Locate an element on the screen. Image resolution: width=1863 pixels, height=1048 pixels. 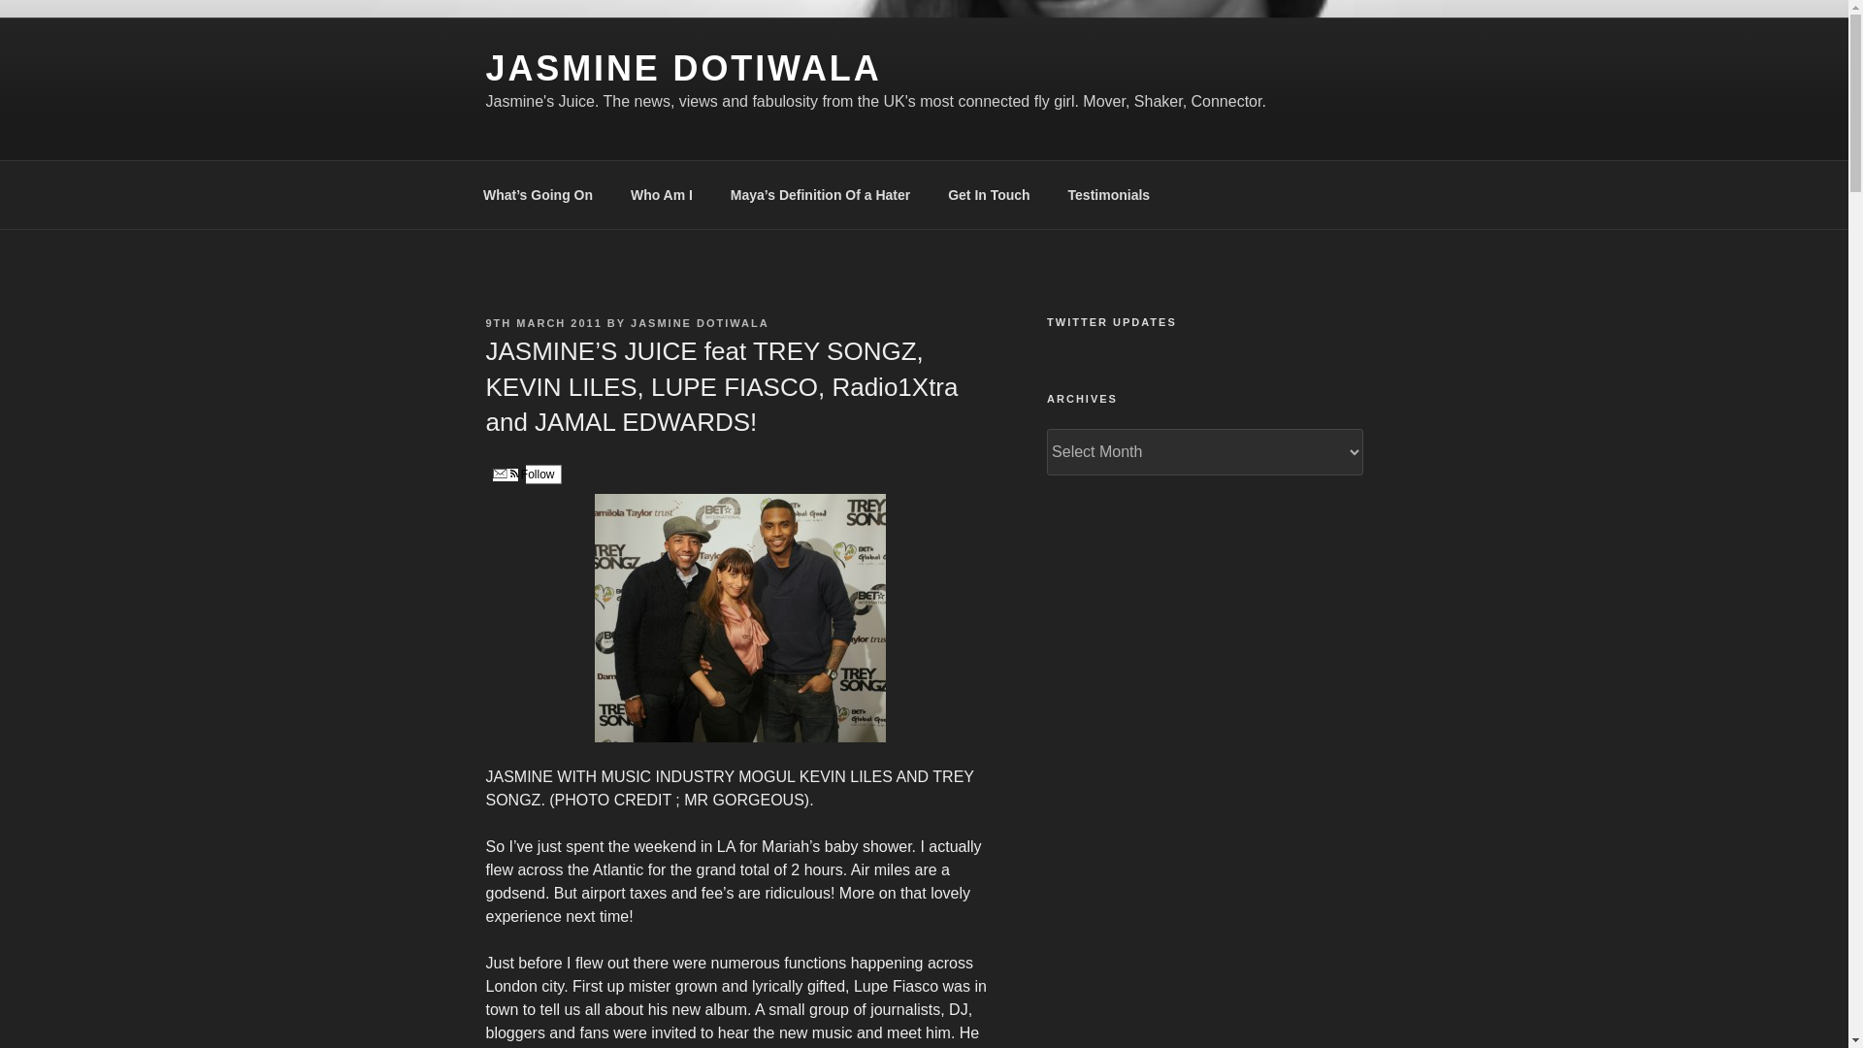
Follow is located at coordinates (522, 474).